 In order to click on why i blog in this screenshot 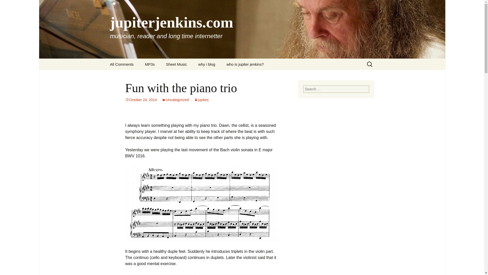, I will do `click(207, 64)`.